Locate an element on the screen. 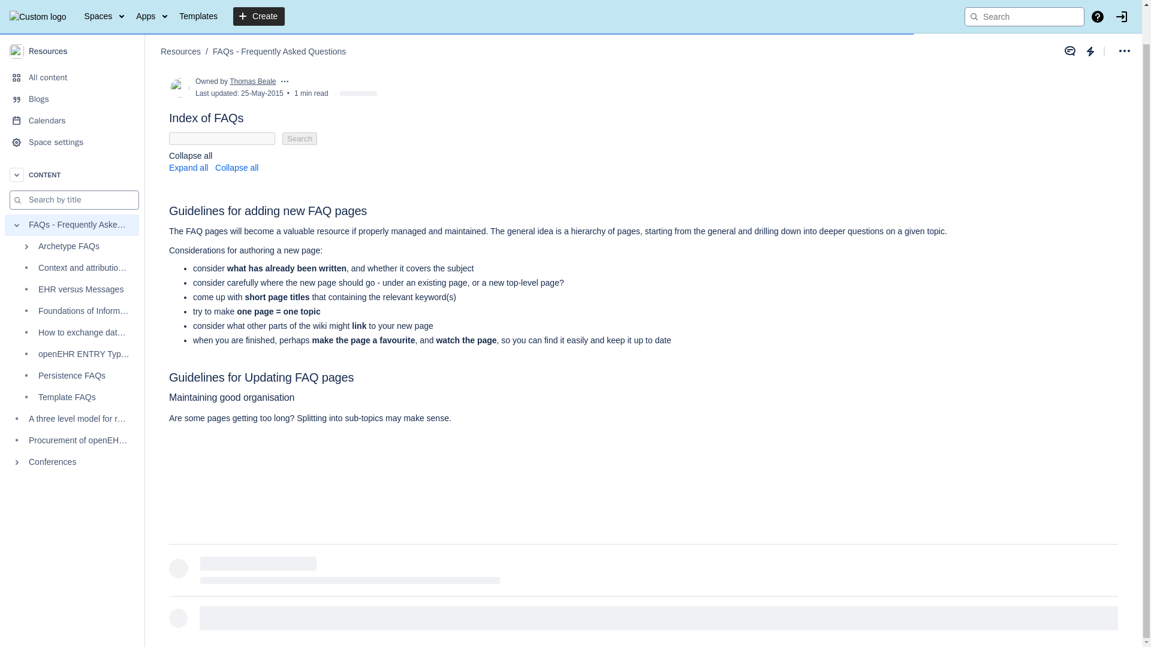  Archetype FAQs is located at coordinates (72, 208).